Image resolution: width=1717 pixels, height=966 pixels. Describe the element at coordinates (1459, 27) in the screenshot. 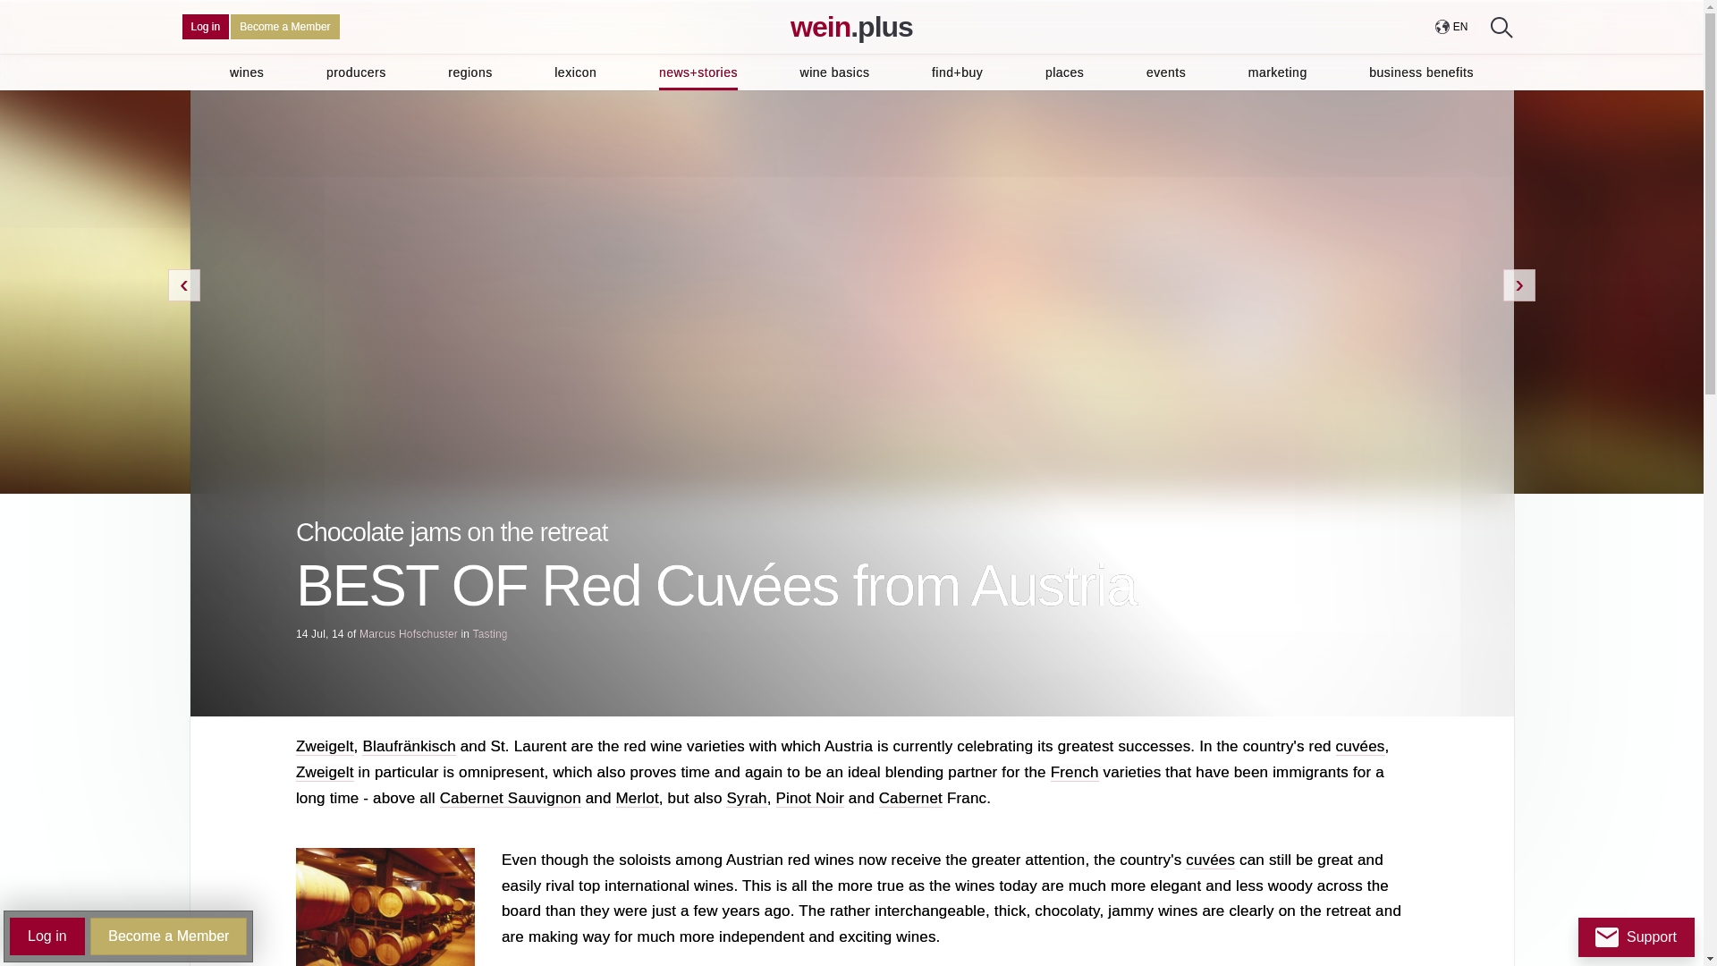

I see `English Language` at that location.